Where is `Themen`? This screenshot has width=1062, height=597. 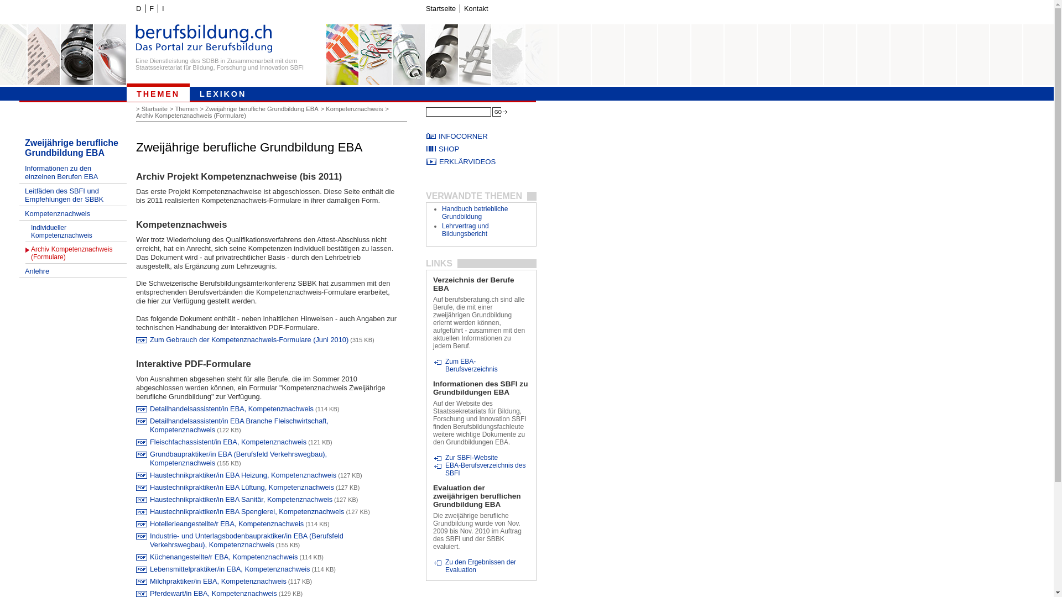 Themen is located at coordinates (187, 109).